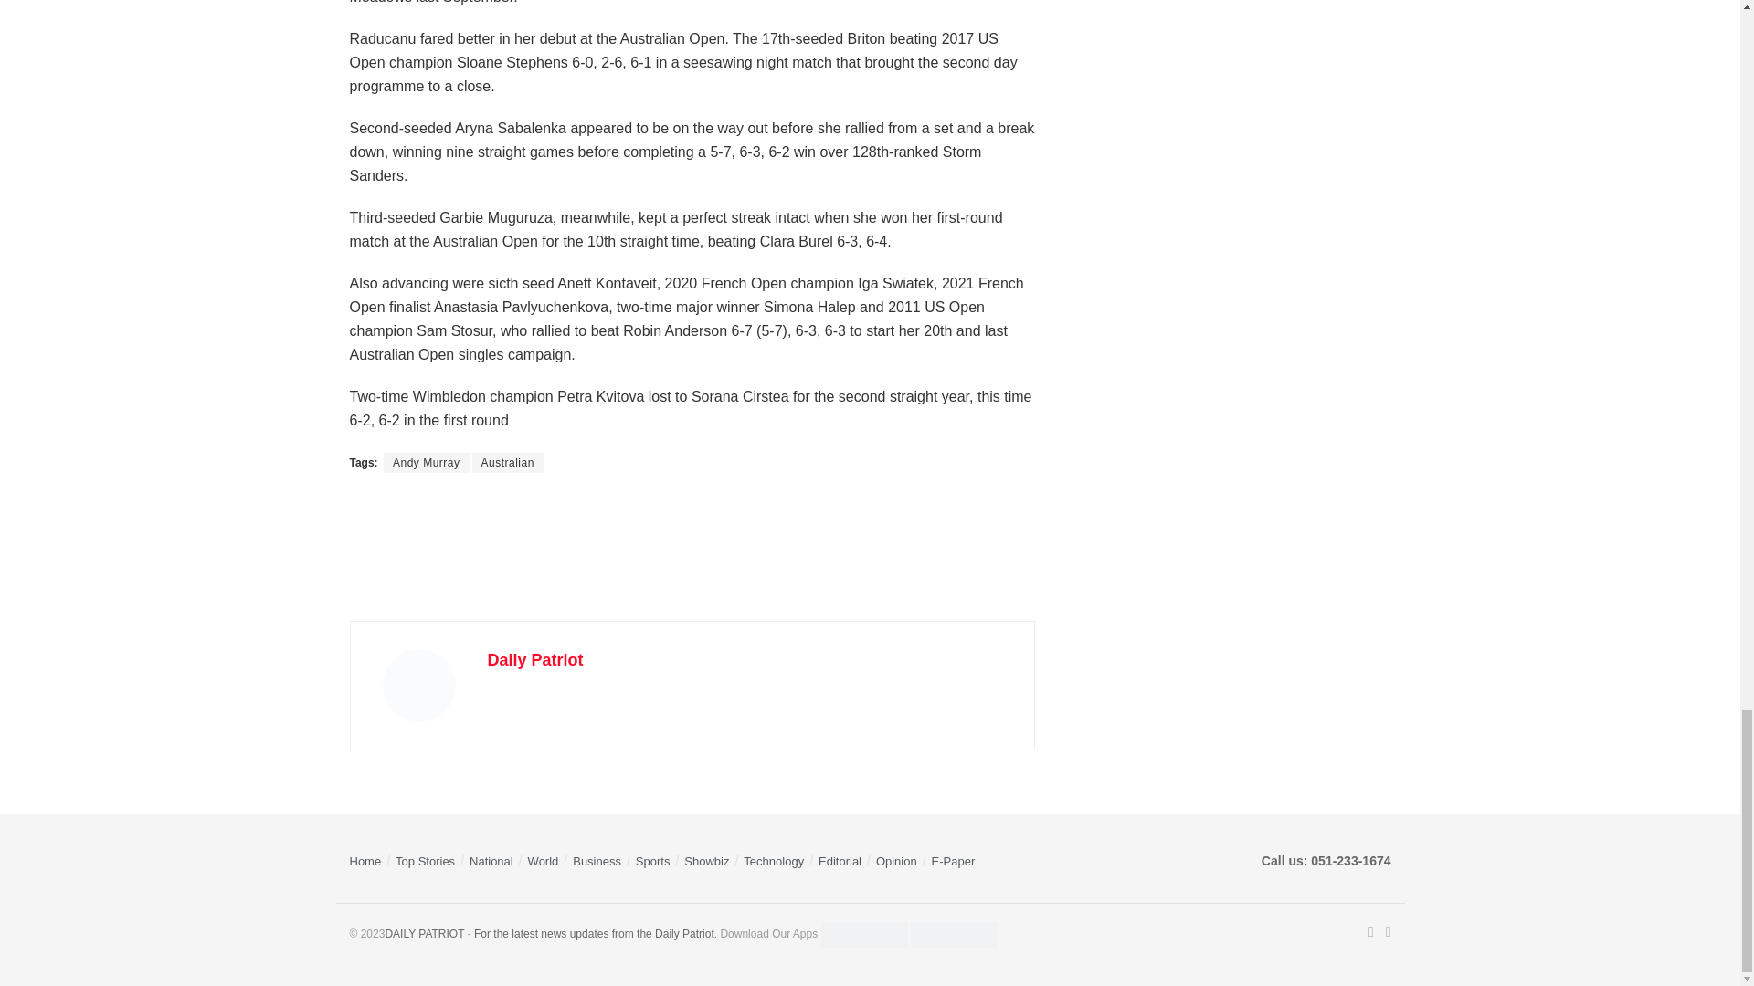 This screenshot has width=1754, height=986. What do you see at coordinates (424, 934) in the screenshot?
I see `Powered By` at bounding box center [424, 934].